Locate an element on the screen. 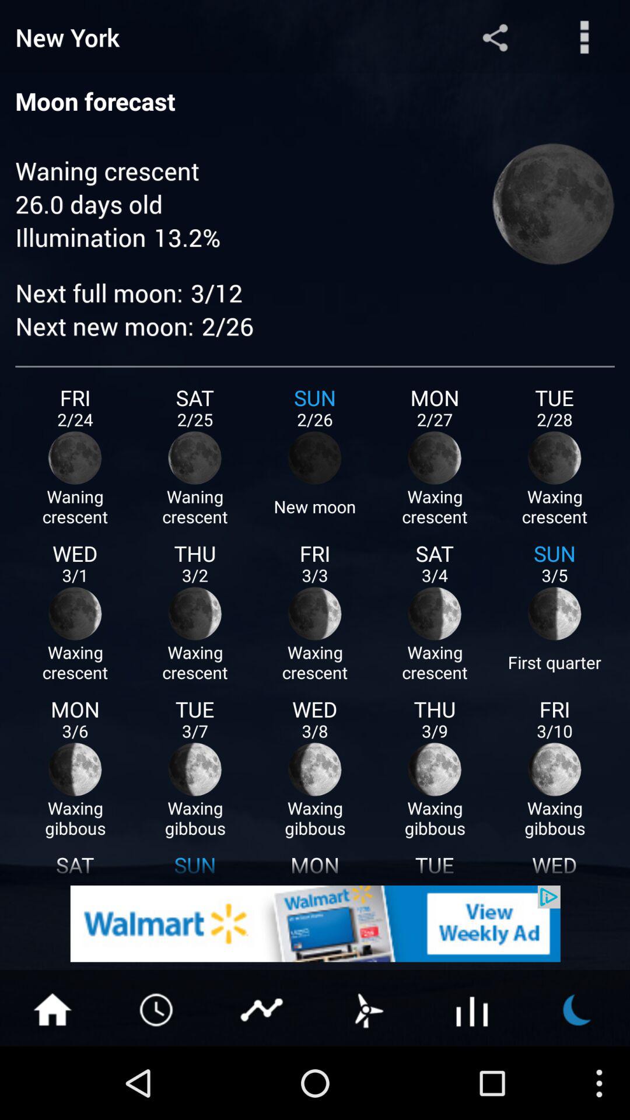 The image size is (630, 1120). home is located at coordinates (52, 1009).